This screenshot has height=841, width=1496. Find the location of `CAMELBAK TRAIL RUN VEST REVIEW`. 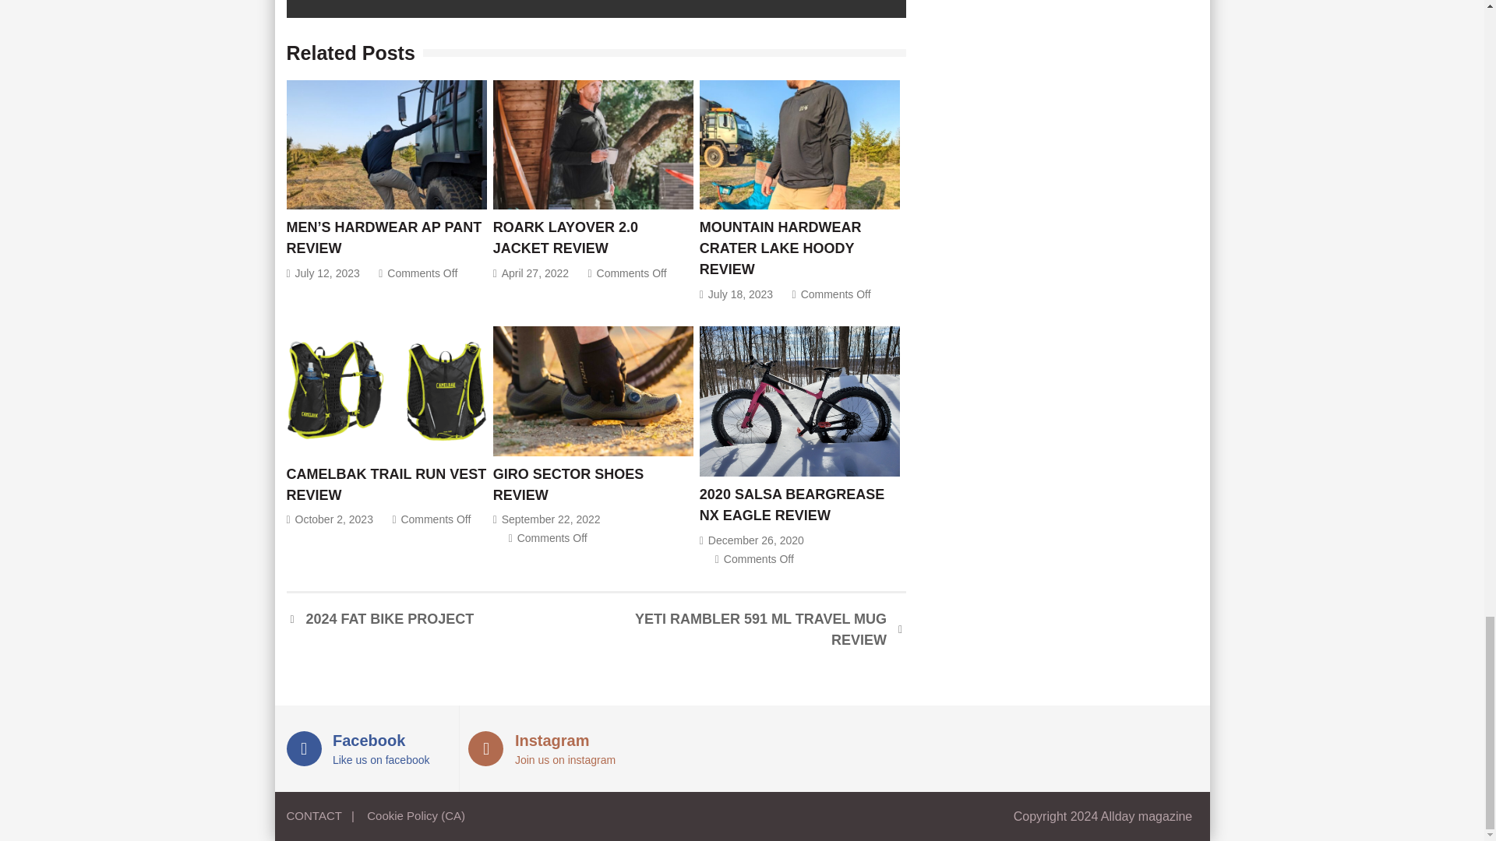

CAMELBAK TRAIL RUN VEST REVIEW is located at coordinates (386, 391).